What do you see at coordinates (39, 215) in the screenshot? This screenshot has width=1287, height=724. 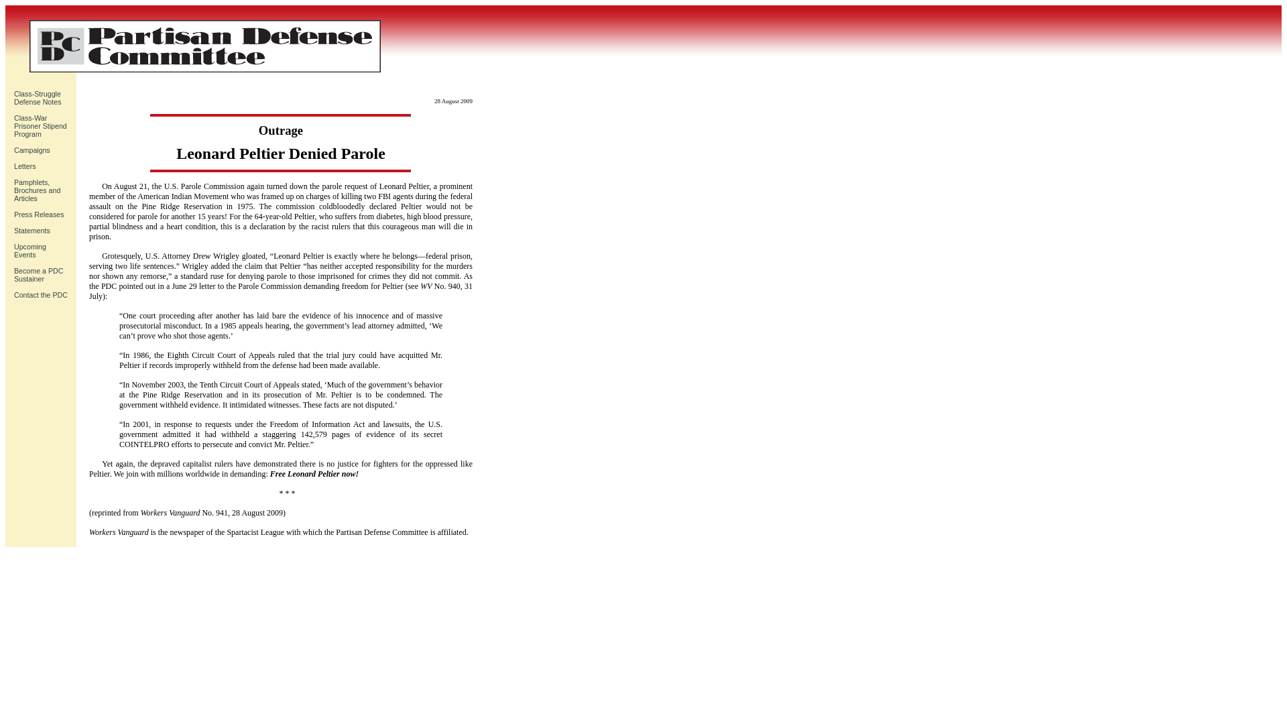 I see `Press Releases` at bounding box center [39, 215].